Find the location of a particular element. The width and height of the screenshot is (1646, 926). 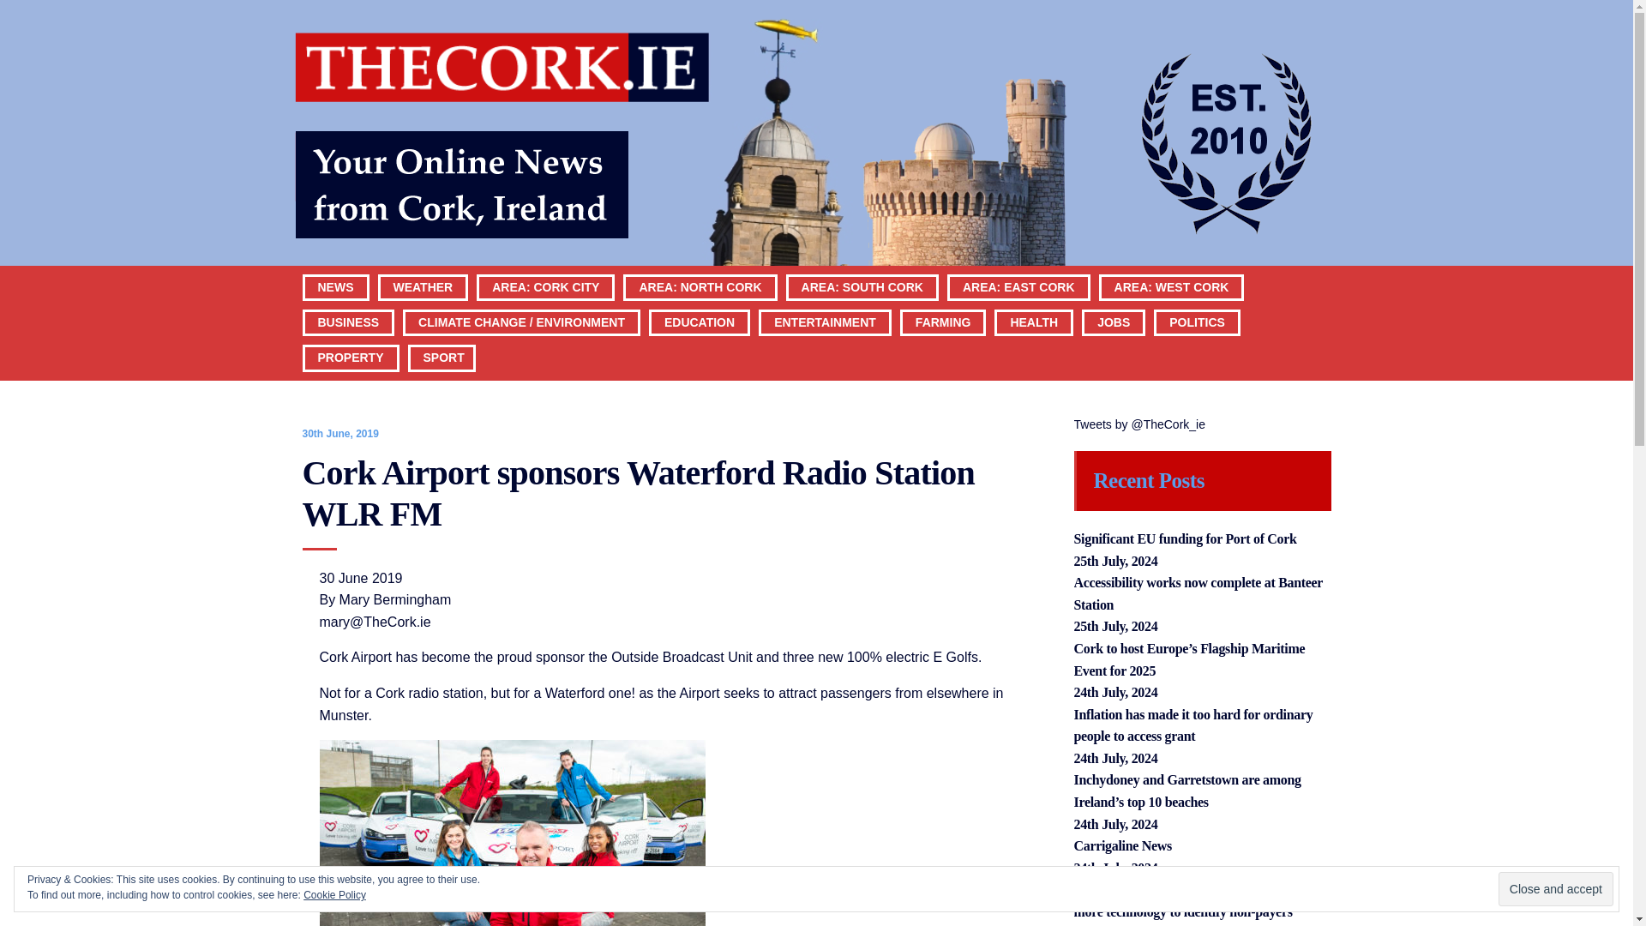

AREA: SOUTH CORK is located at coordinates (862, 286).